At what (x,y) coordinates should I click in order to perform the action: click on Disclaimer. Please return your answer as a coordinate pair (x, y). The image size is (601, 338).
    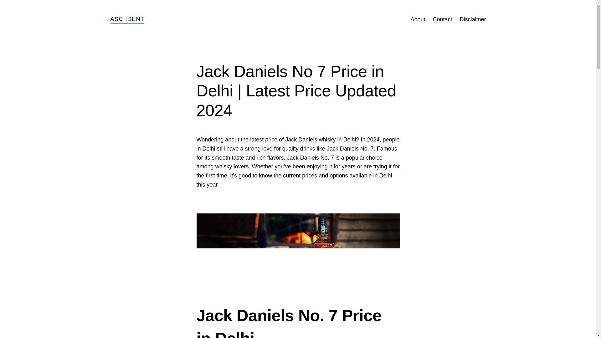
    Looking at the image, I should click on (473, 19).